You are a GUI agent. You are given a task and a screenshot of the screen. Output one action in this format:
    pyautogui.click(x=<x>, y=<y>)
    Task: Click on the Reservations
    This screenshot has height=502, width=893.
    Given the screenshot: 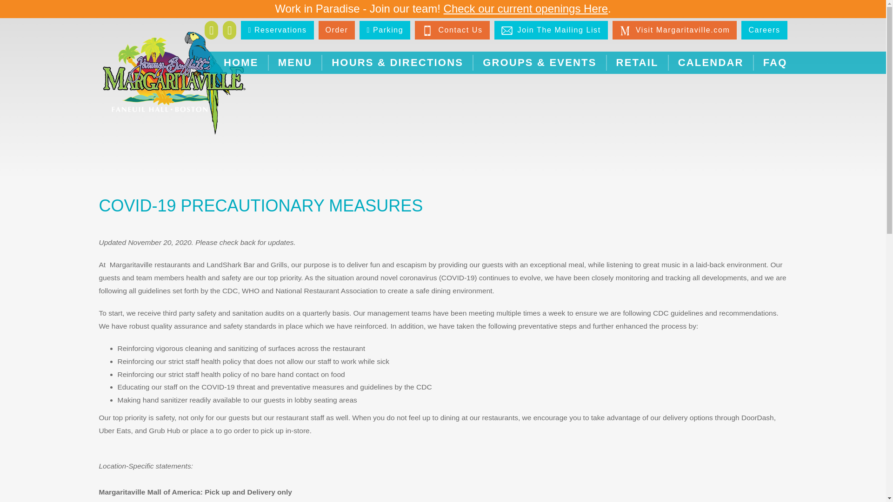 What is the action you would take?
    pyautogui.click(x=277, y=30)
    